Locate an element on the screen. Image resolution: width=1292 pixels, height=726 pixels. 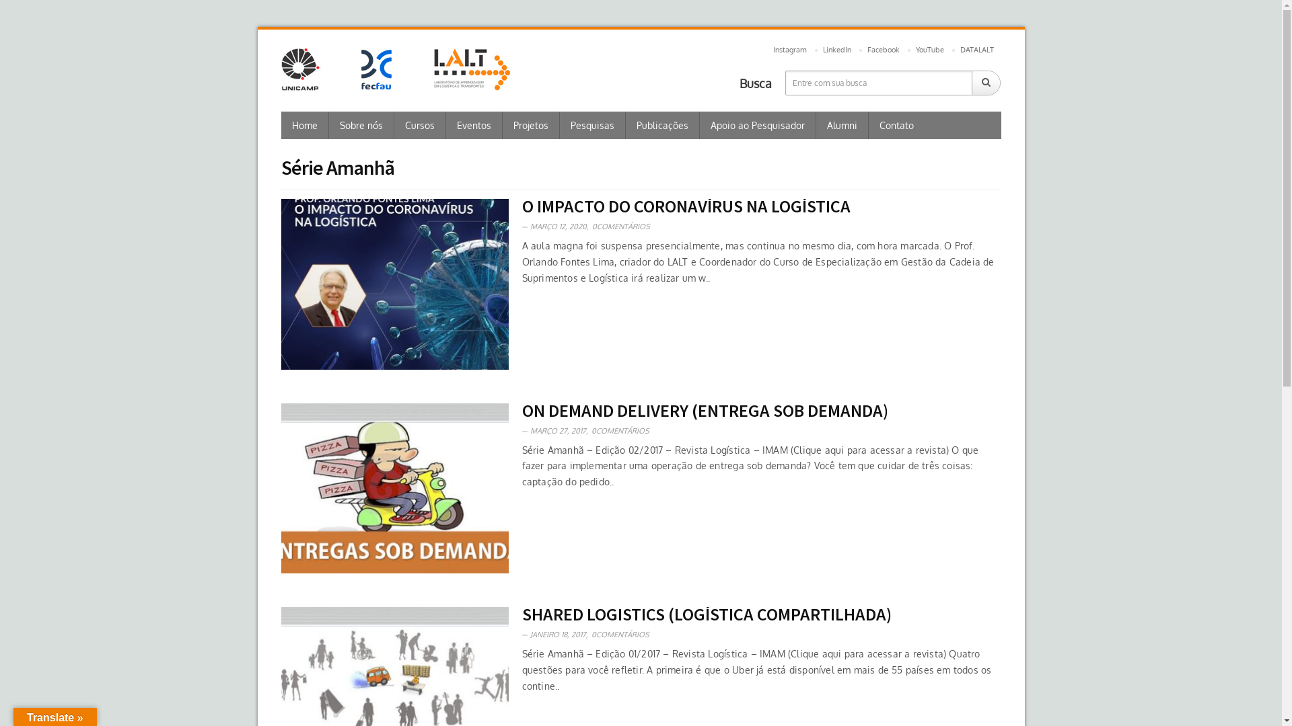
Projetos is located at coordinates (530, 125).